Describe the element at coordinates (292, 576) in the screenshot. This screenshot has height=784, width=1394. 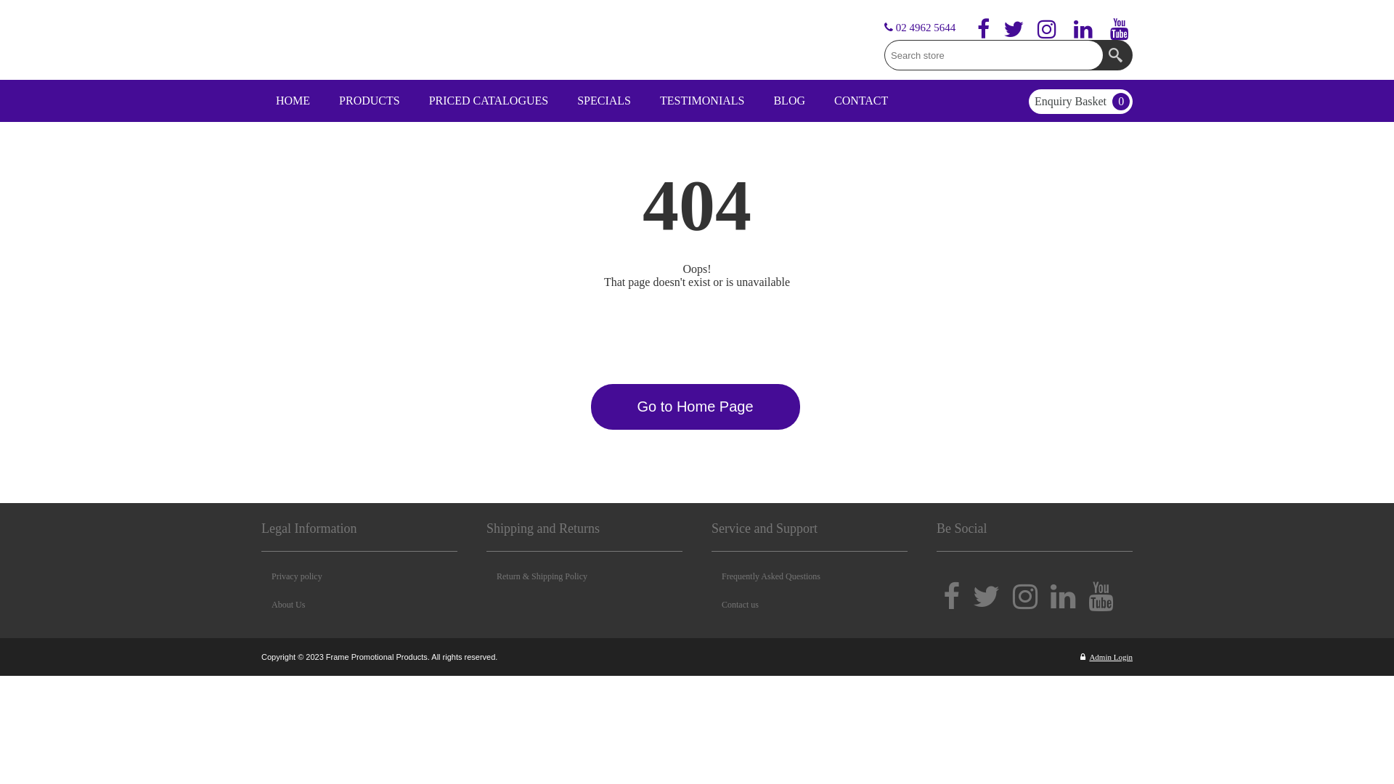
I see `Privacy policy` at that location.